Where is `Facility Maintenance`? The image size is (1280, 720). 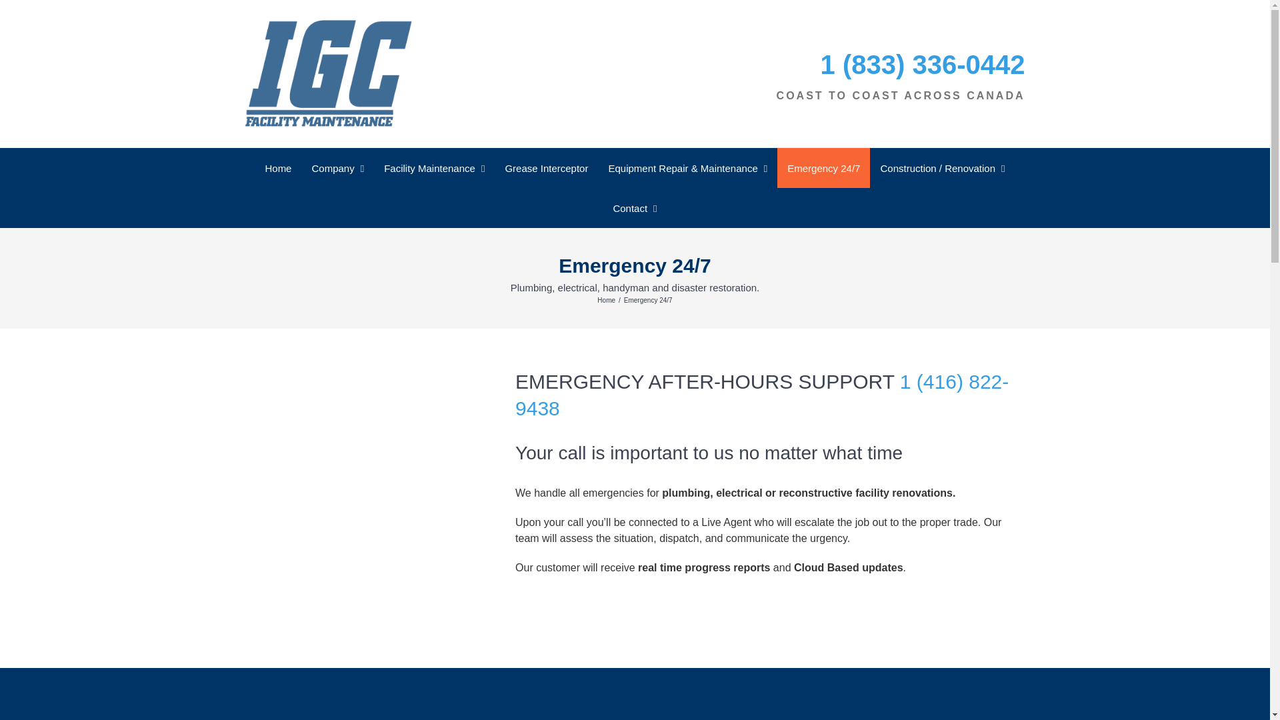 Facility Maintenance is located at coordinates (433, 168).